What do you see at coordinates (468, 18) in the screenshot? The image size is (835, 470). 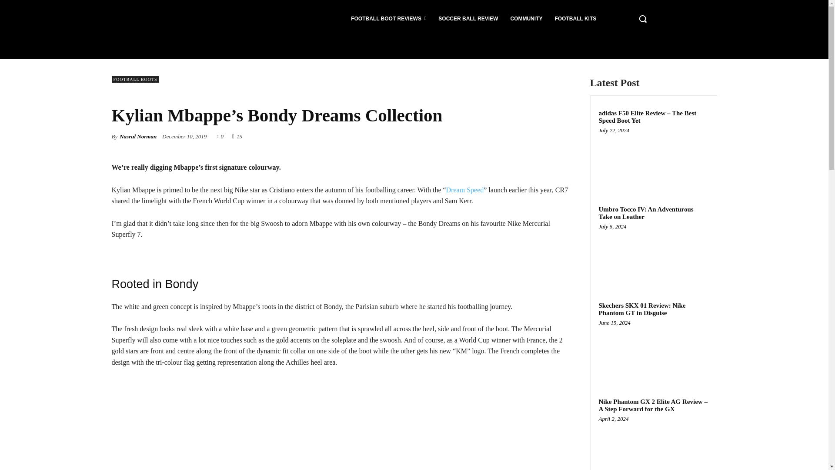 I see `SOCCER BALL REVIEW` at bounding box center [468, 18].